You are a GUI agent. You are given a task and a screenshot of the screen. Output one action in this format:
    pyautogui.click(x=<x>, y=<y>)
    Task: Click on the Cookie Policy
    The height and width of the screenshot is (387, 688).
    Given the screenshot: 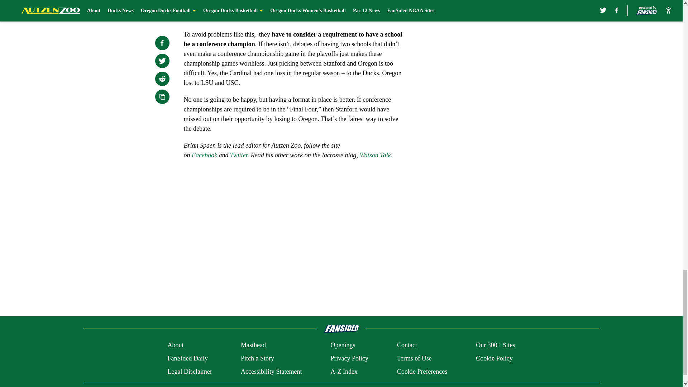 What is the action you would take?
    pyautogui.click(x=494, y=358)
    